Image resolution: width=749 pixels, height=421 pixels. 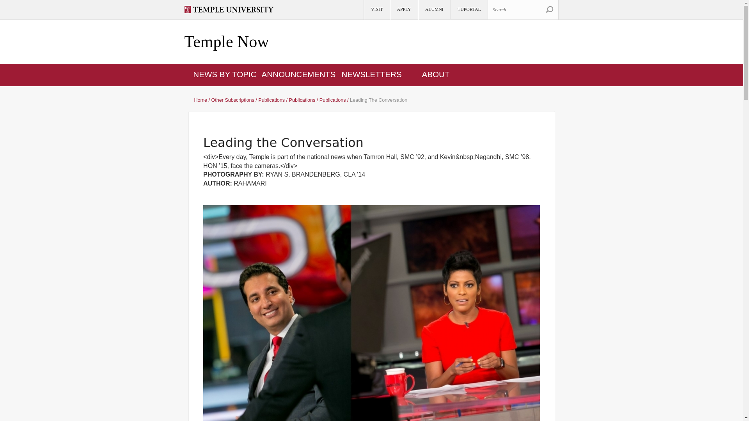 I want to click on Search, so click(x=523, y=9).